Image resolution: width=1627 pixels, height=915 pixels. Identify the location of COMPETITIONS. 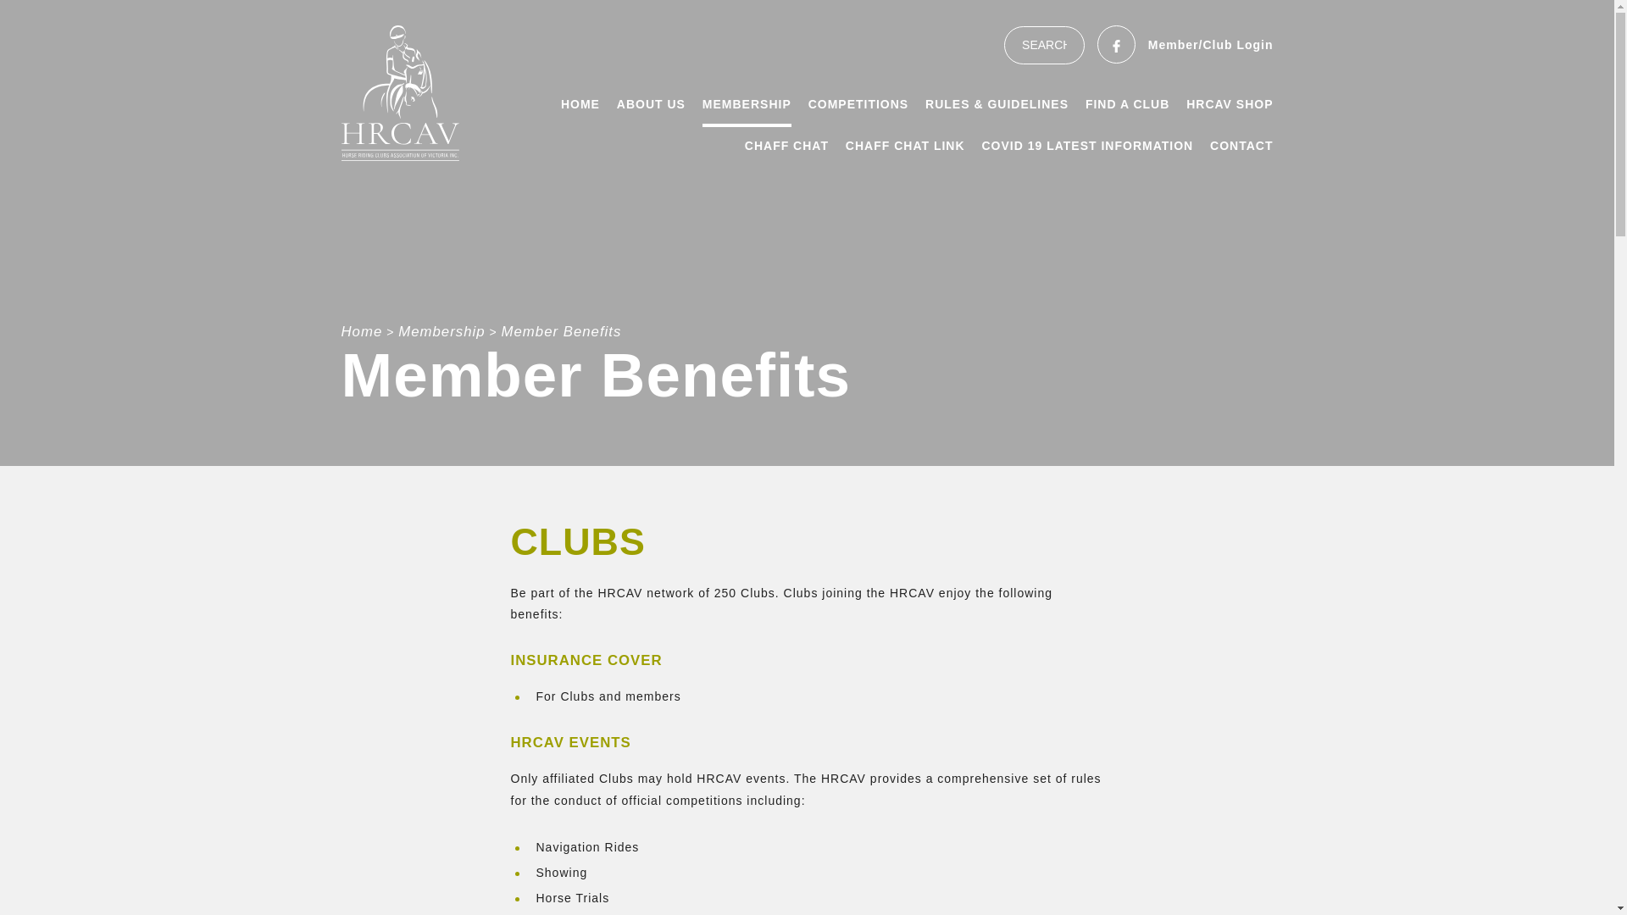
(859, 105).